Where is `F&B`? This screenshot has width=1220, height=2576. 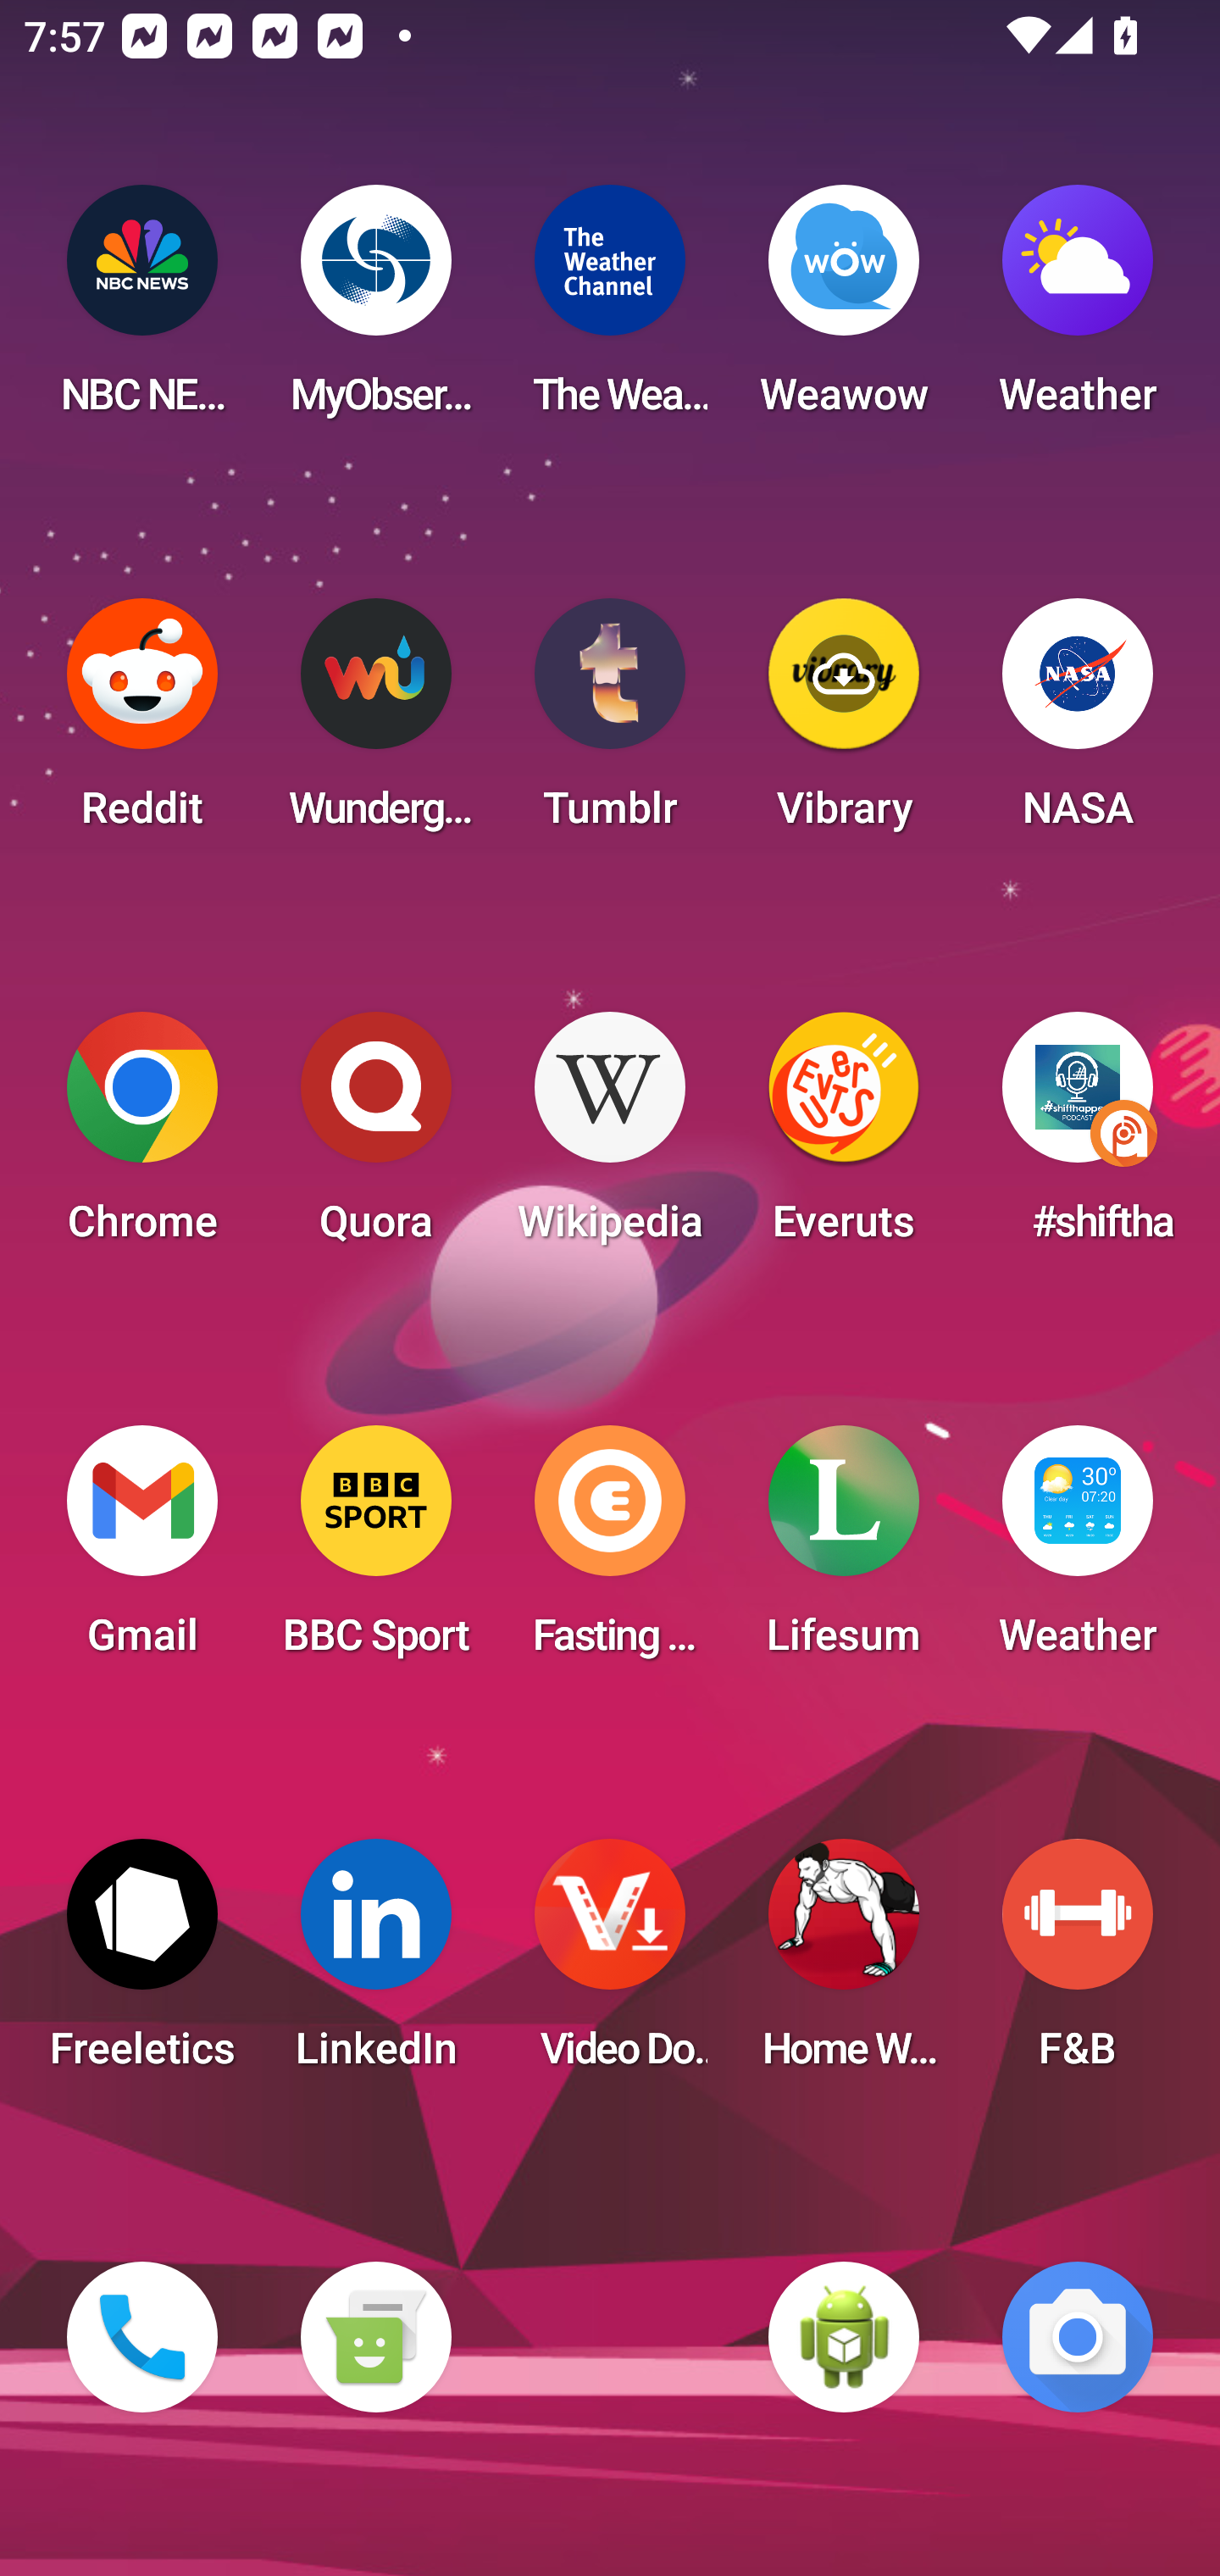 F&B is located at coordinates (1078, 1964).